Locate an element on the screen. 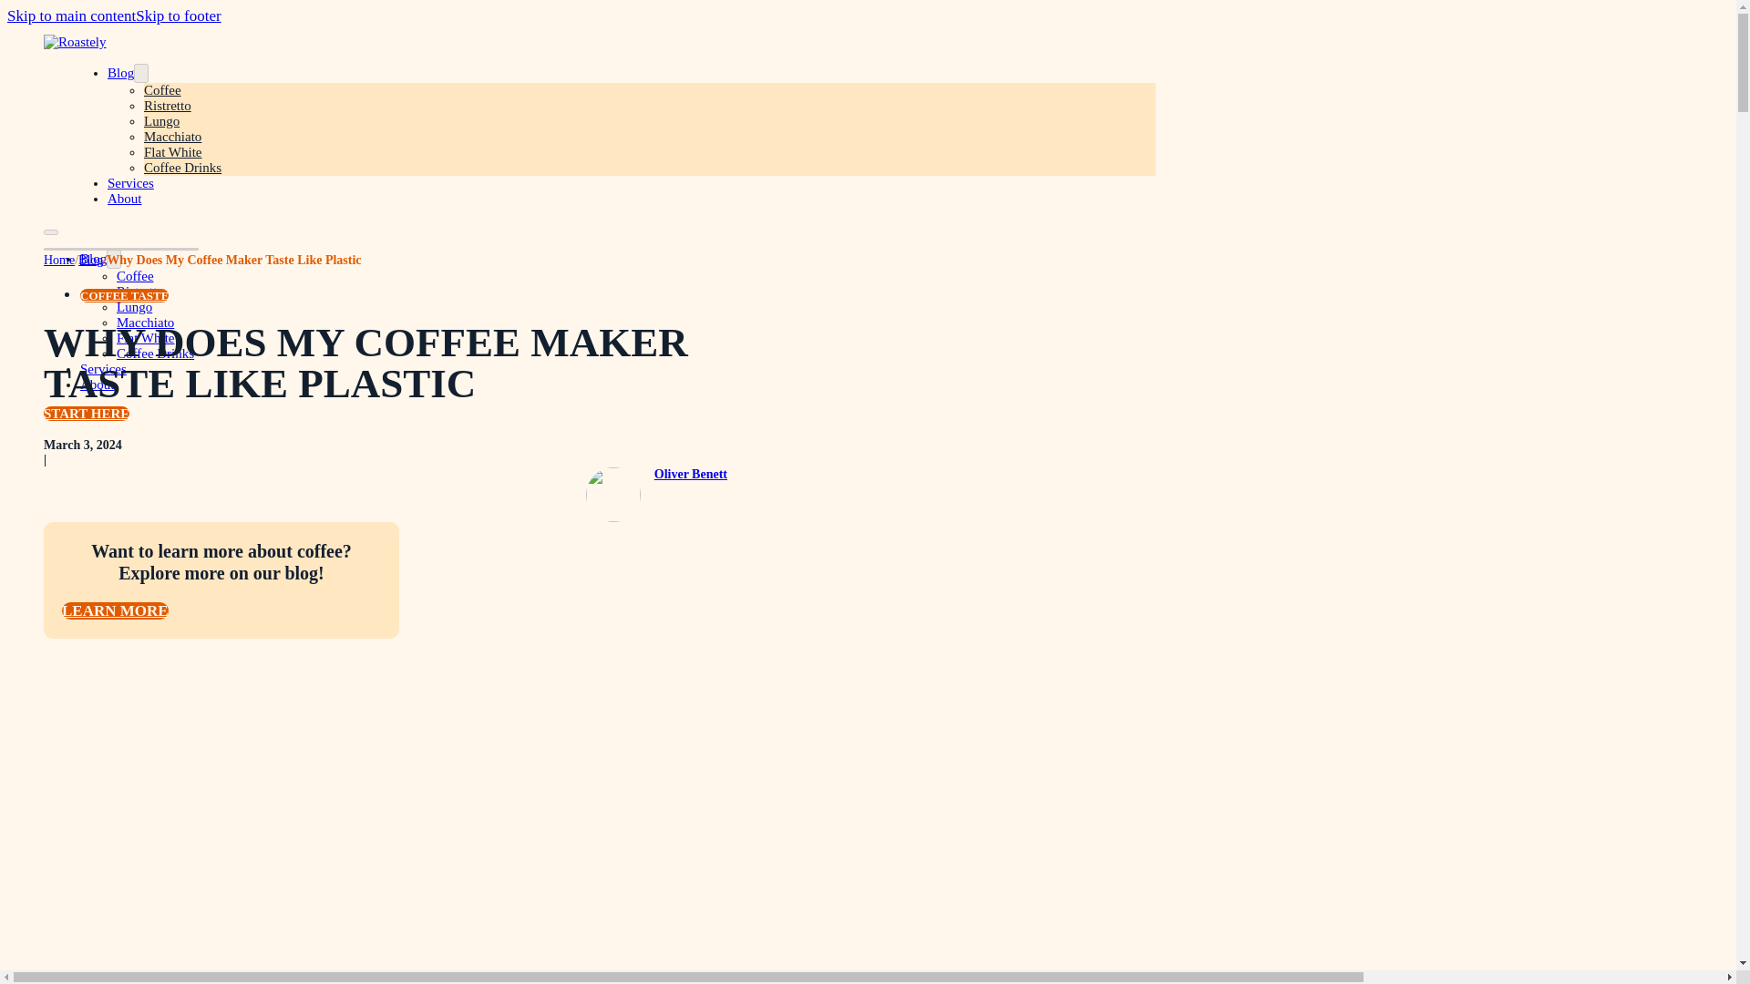 This screenshot has width=1750, height=984. Coffee is located at coordinates (135, 275).